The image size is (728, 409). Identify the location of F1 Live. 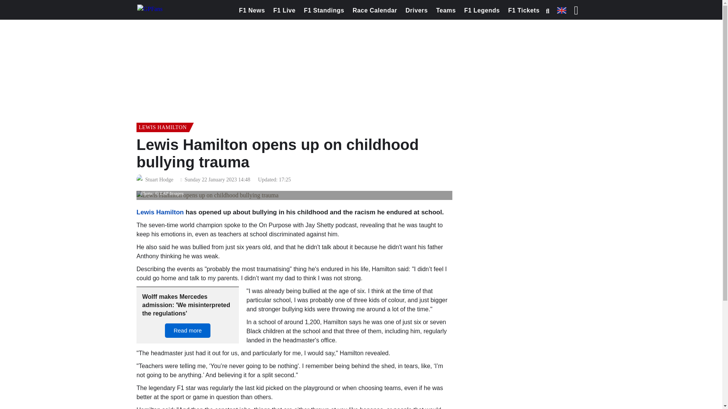
(284, 11).